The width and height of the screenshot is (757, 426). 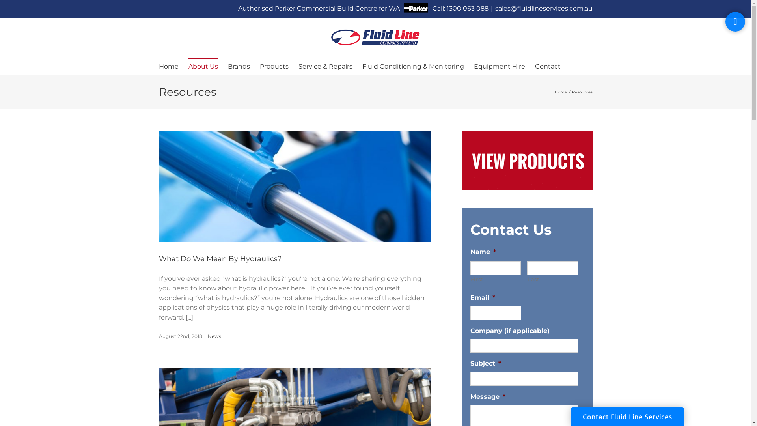 I want to click on Home, so click(x=561, y=92).